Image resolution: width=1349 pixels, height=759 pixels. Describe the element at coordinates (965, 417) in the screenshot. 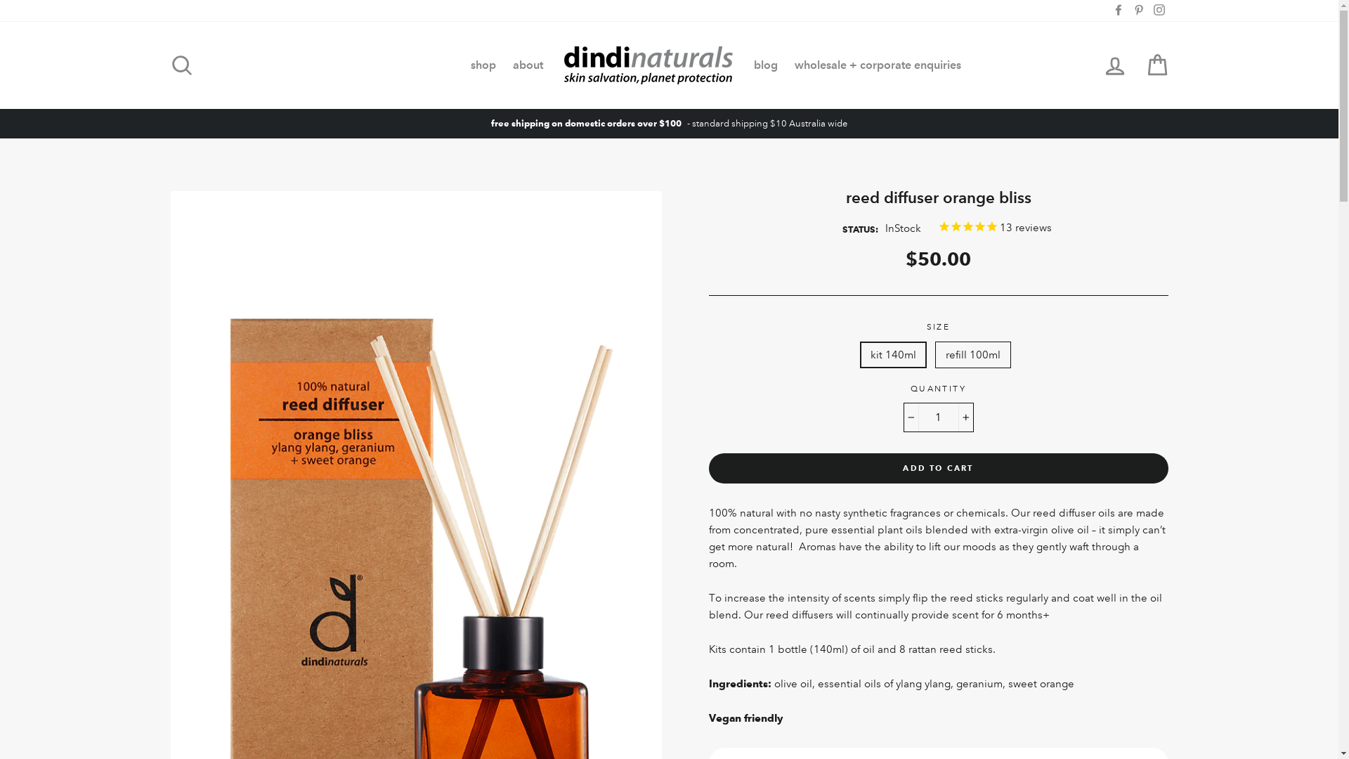

I see `+` at that location.